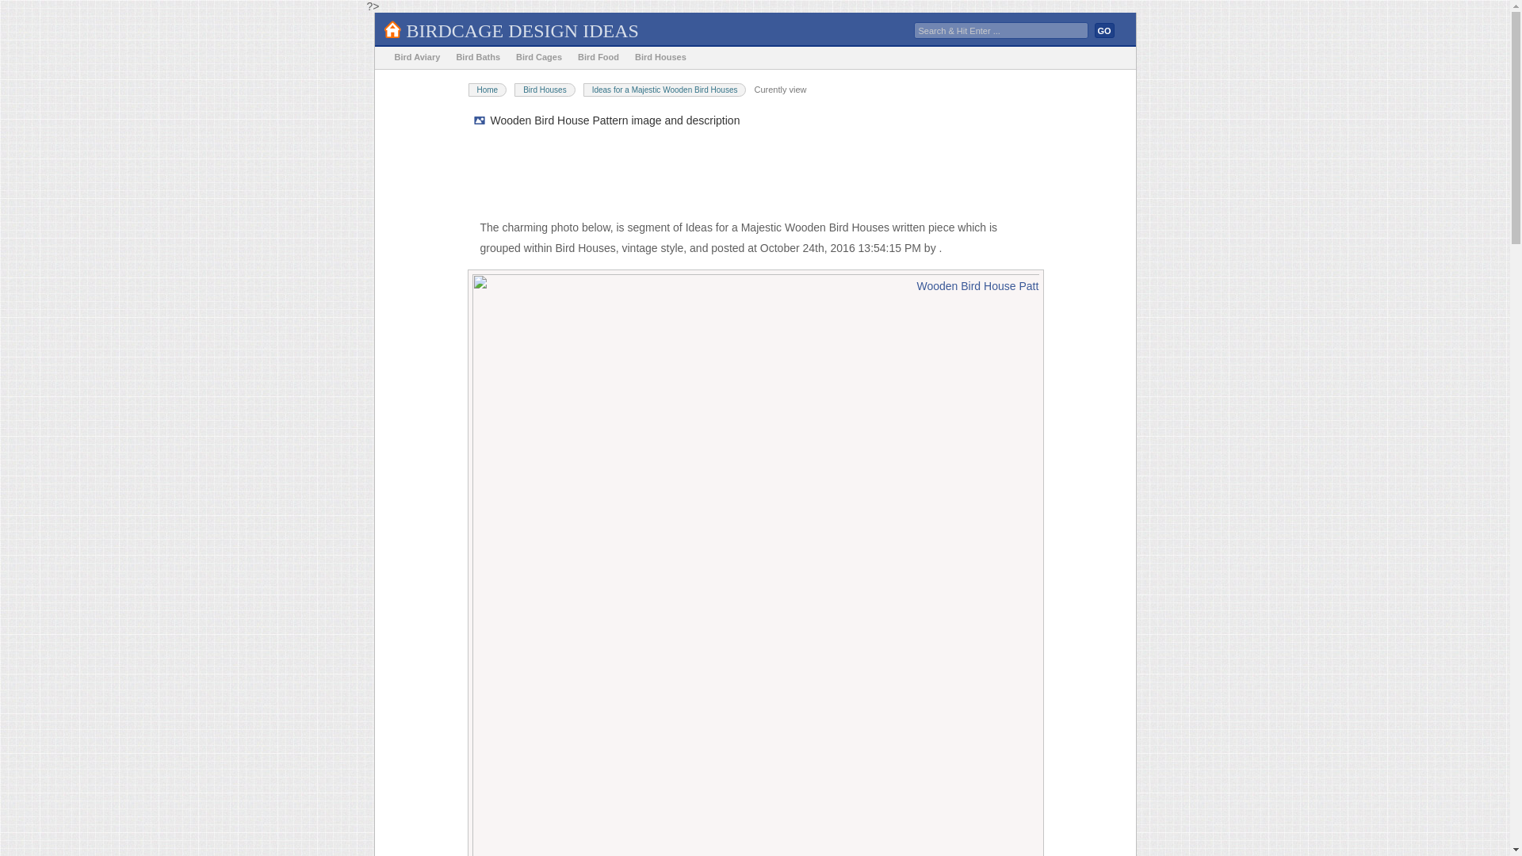 The width and height of the screenshot is (1522, 856). Describe the element at coordinates (417, 57) in the screenshot. I see `Bird Aviary` at that location.